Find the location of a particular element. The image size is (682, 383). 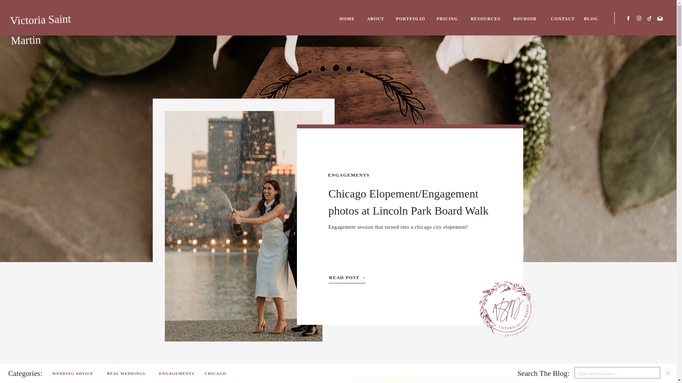

PORTFOLIO is located at coordinates (411, 19).